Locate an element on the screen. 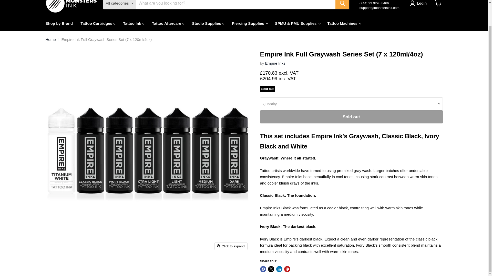 The image size is (492, 276). Shop by Brand is located at coordinates (59, 24).